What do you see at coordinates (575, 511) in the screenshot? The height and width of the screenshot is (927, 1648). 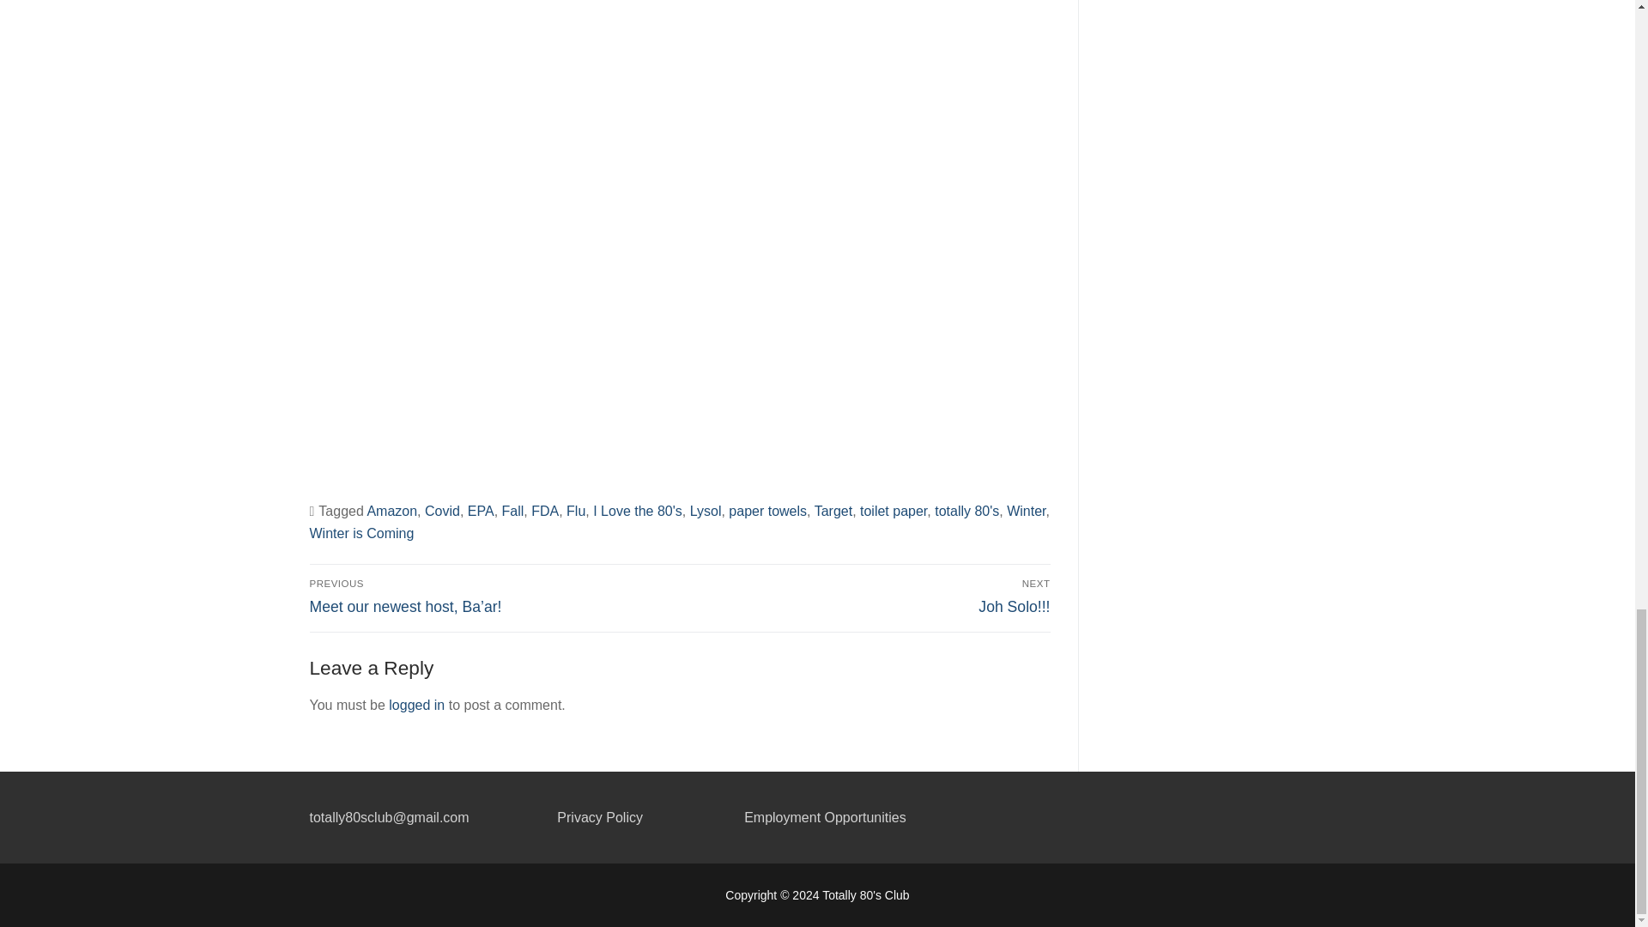 I see `Flu` at bounding box center [575, 511].